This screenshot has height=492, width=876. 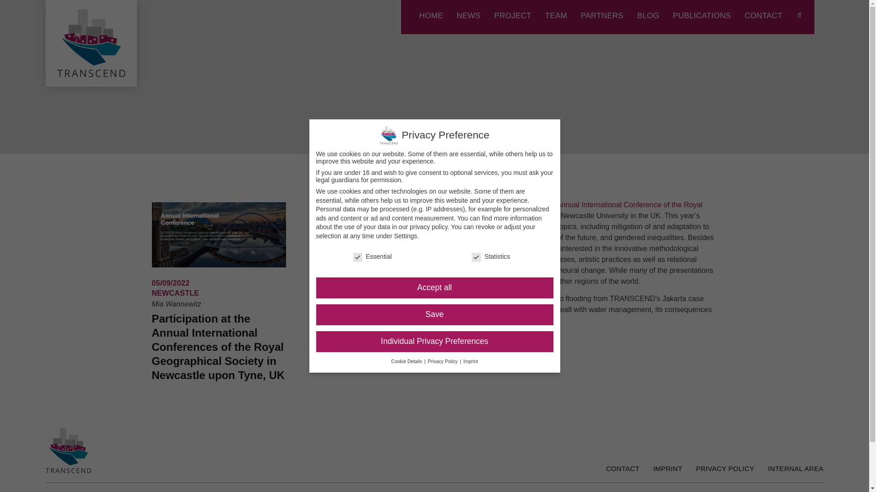 What do you see at coordinates (601, 15) in the screenshot?
I see `PARTNERS` at bounding box center [601, 15].